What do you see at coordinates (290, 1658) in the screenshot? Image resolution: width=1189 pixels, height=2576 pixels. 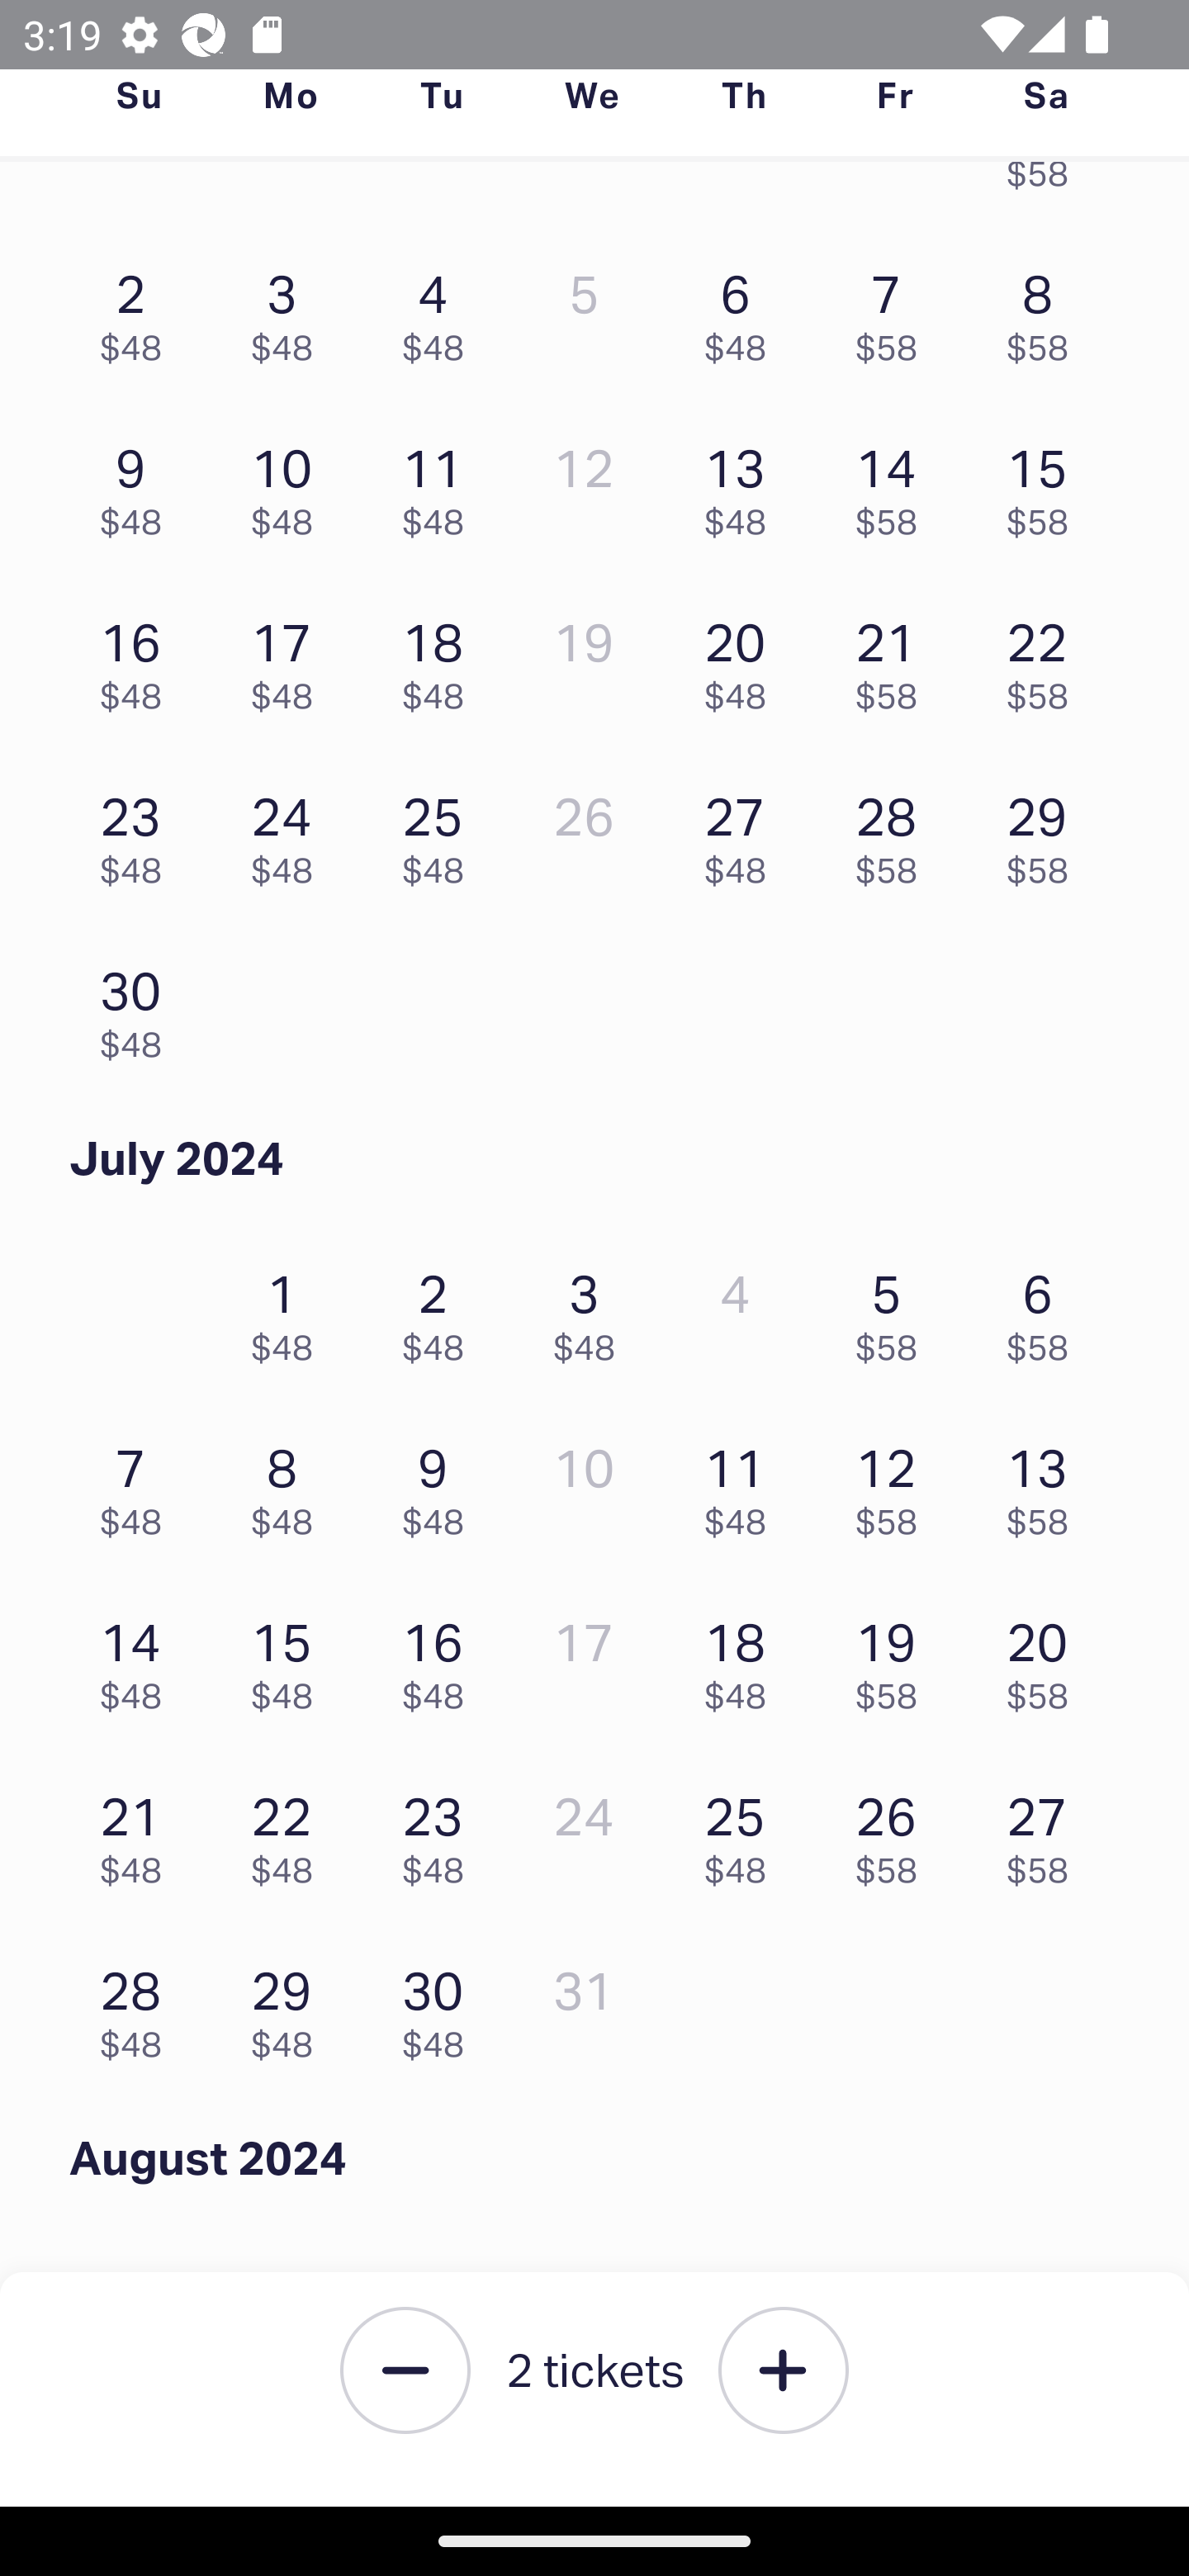 I see `15 $48` at bounding box center [290, 1658].